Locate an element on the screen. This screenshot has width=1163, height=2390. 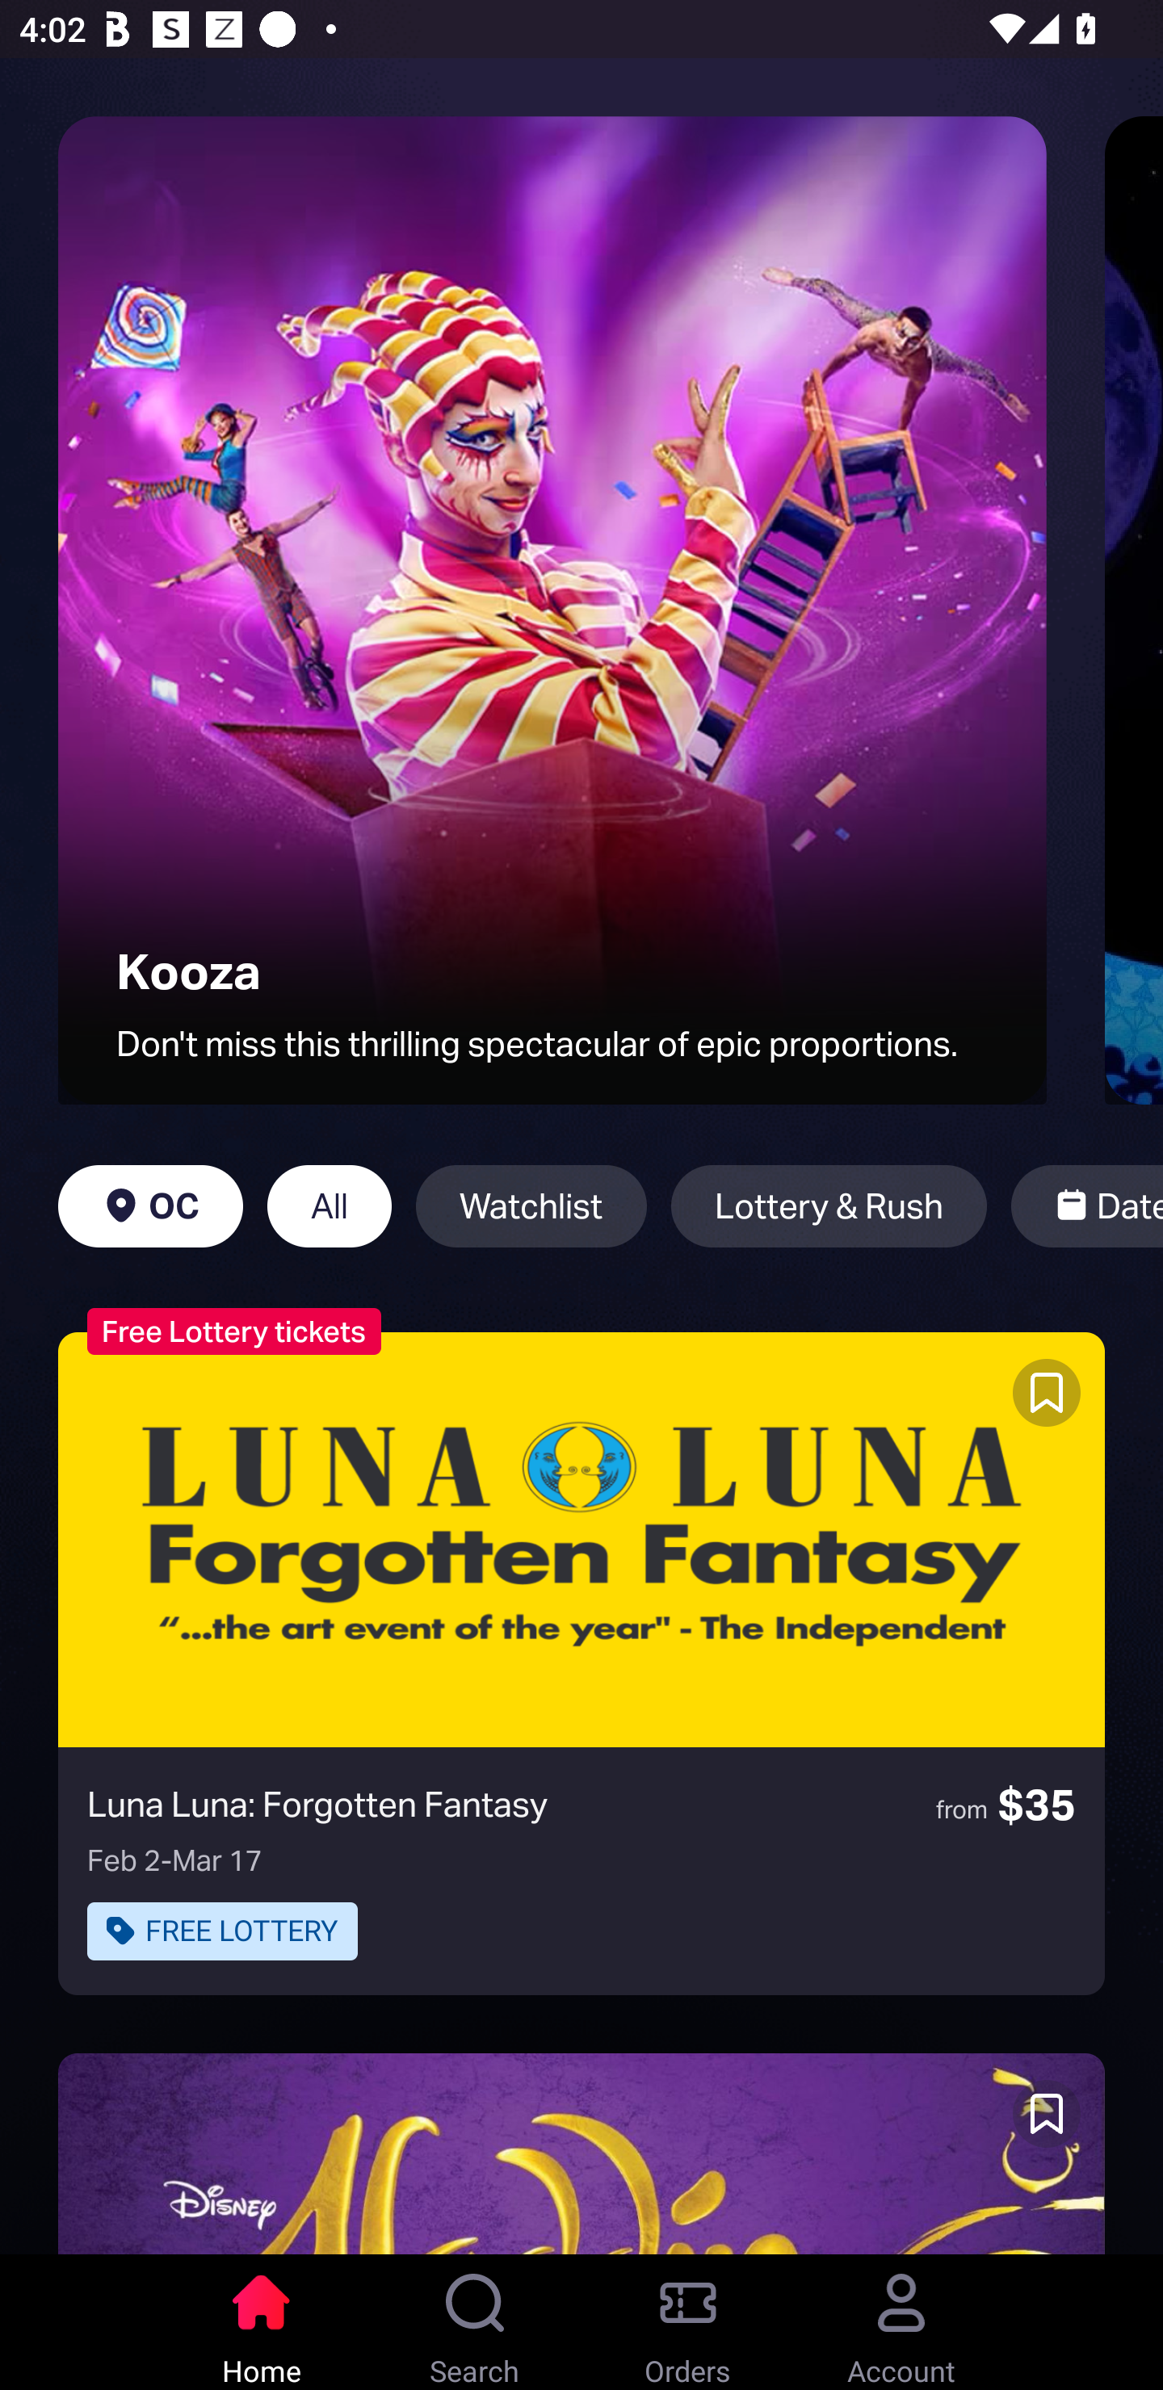
All is located at coordinates (330, 1206).